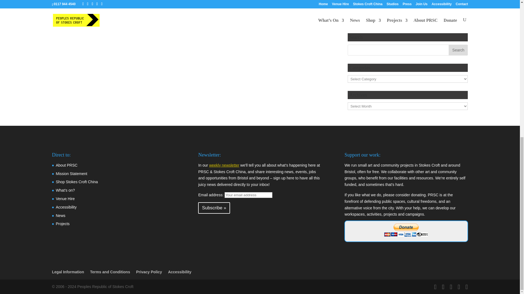 This screenshot has height=294, width=524. Describe the element at coordinates (408, 10) in the screenshot. I see `PayPal - The safer, easier way to pay online!` at that location.